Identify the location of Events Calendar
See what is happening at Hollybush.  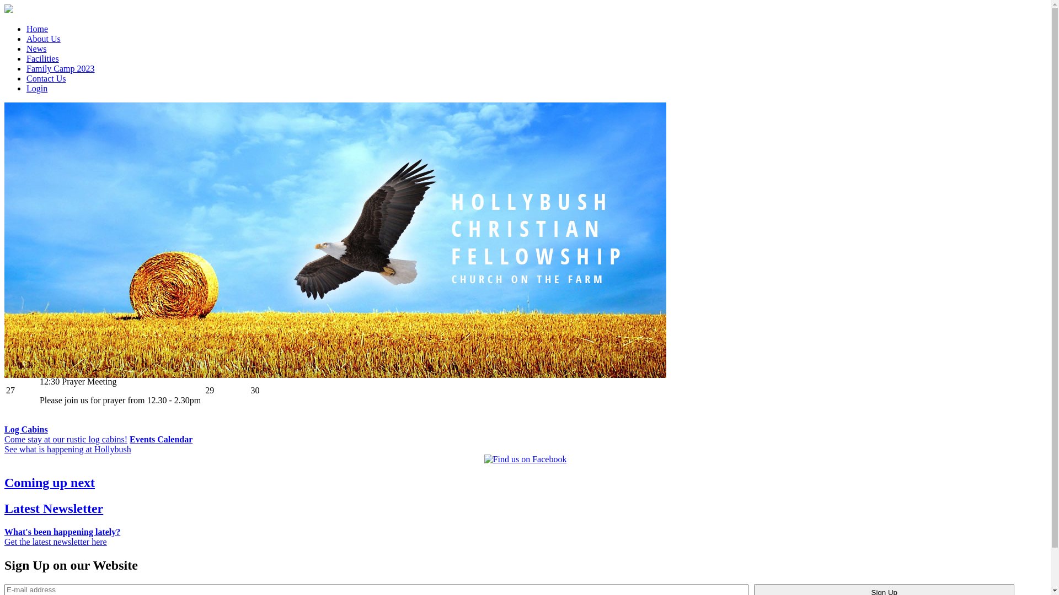
(98, 444).